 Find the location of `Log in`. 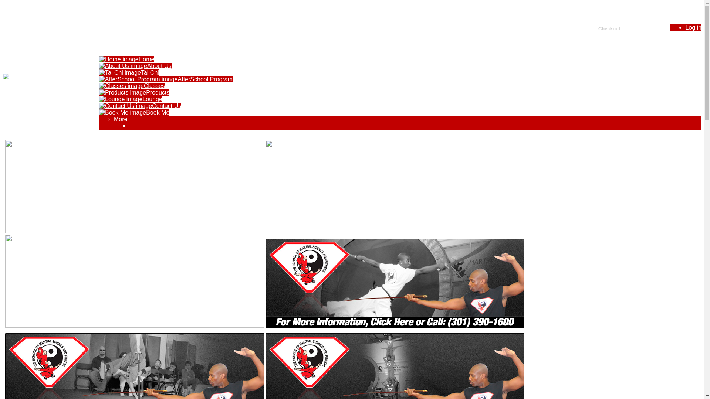

Log in is located at coordinates (693, 27).